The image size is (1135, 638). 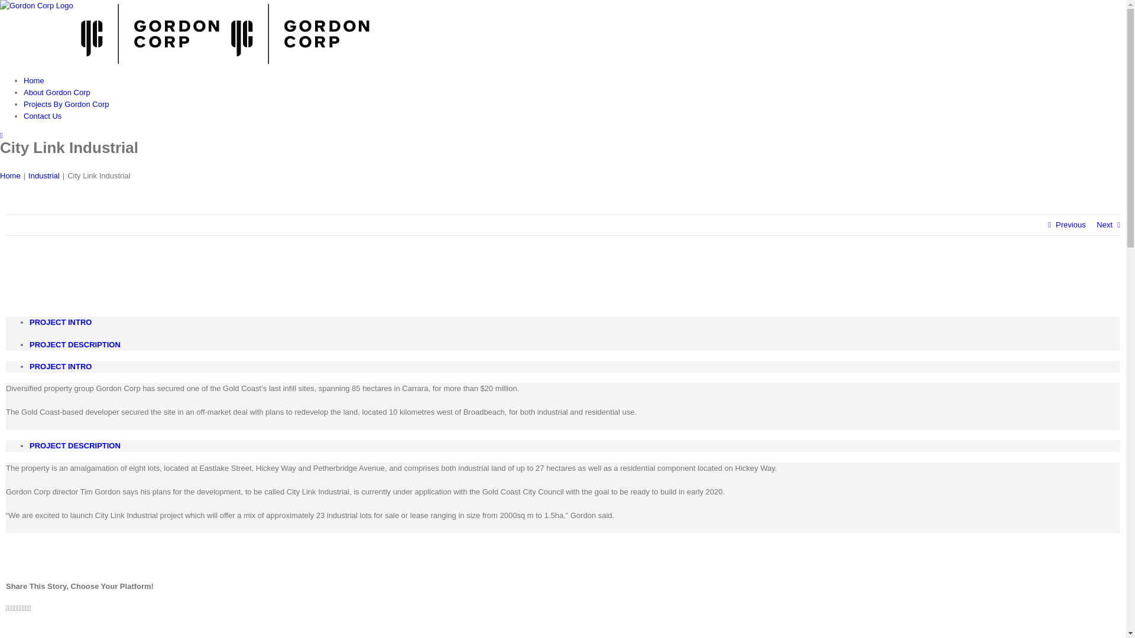 I want to click on Reddit, so click(x=15, y=608).